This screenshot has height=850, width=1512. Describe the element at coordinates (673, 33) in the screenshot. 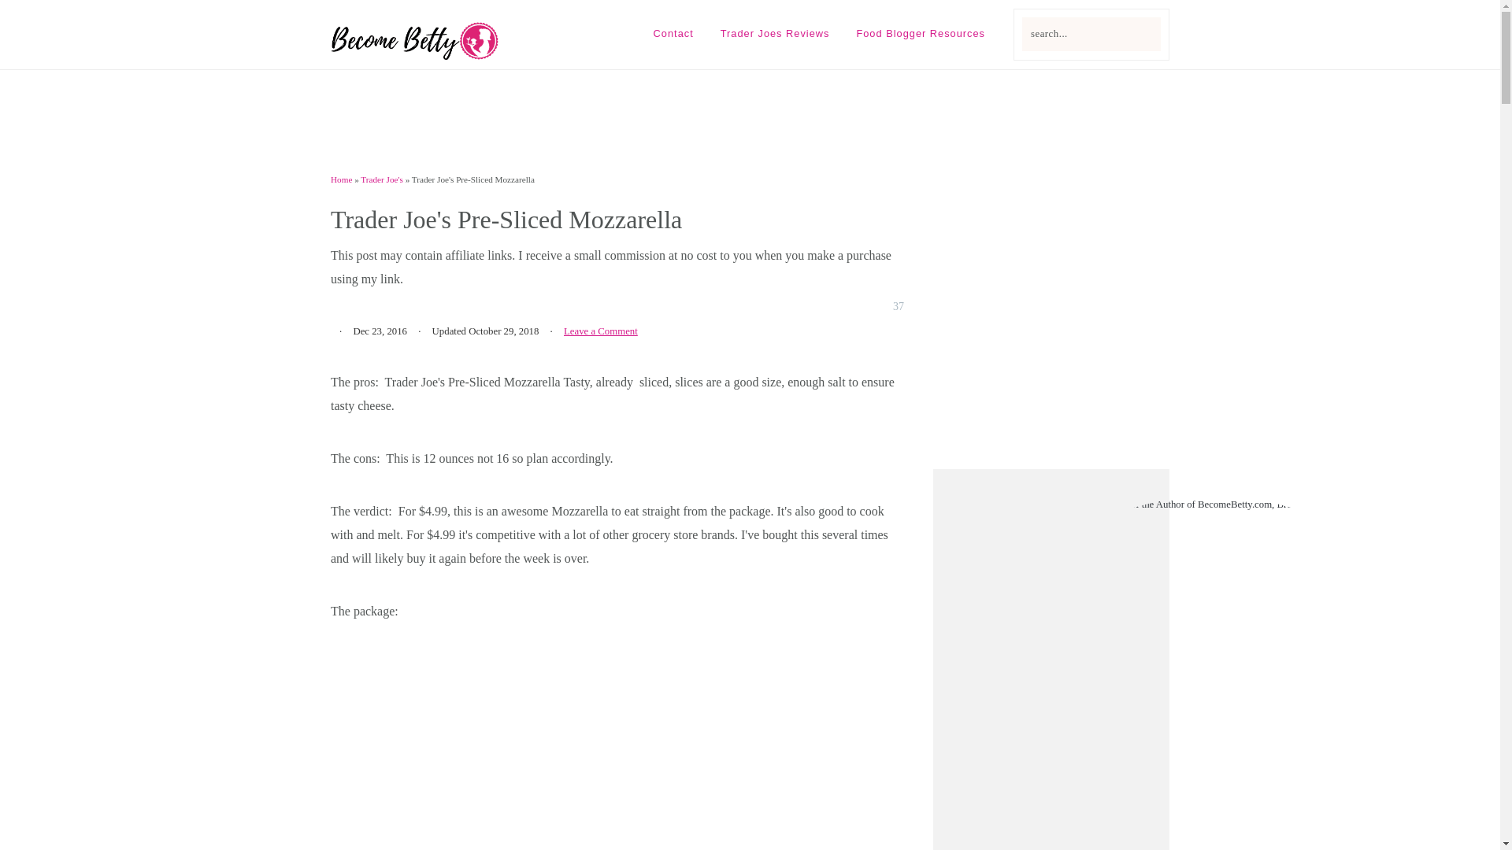

I see `Contact` at that location.